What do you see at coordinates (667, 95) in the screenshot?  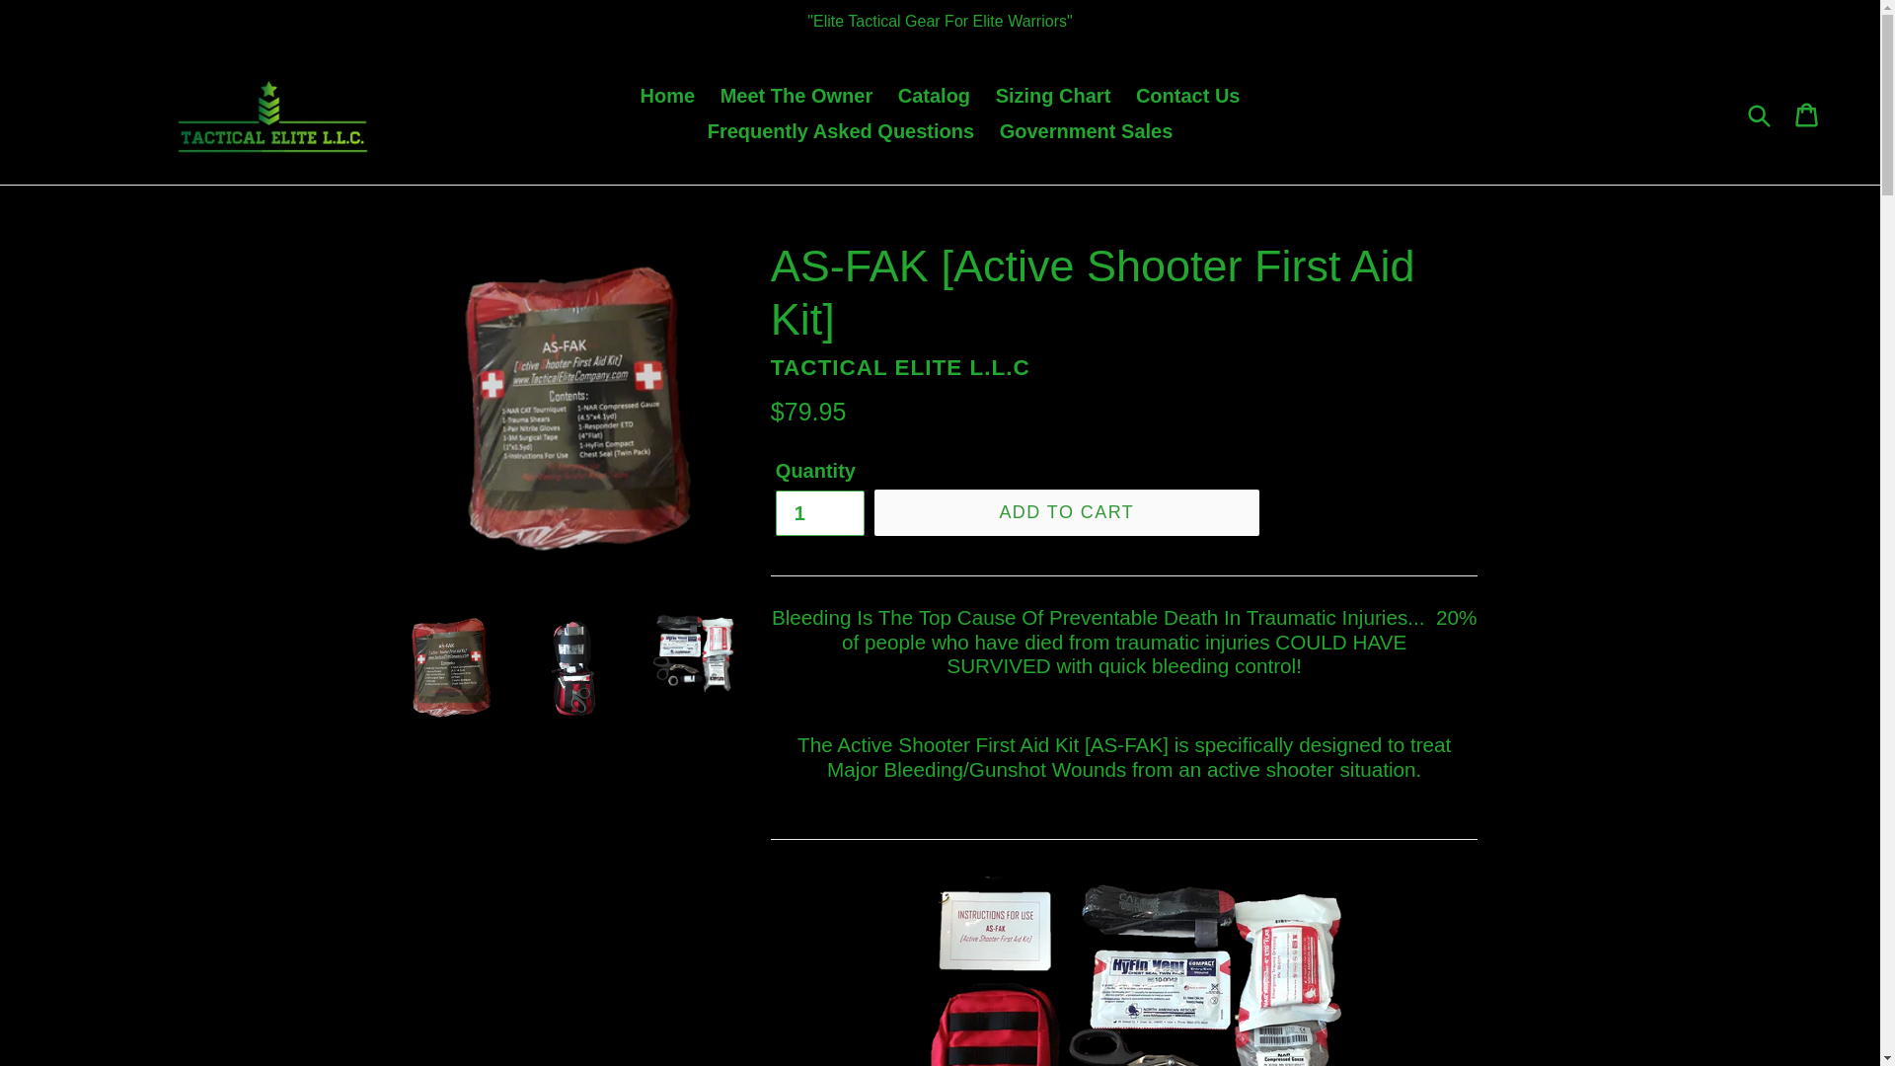 I see `Home` at bounding box center [667, 95].